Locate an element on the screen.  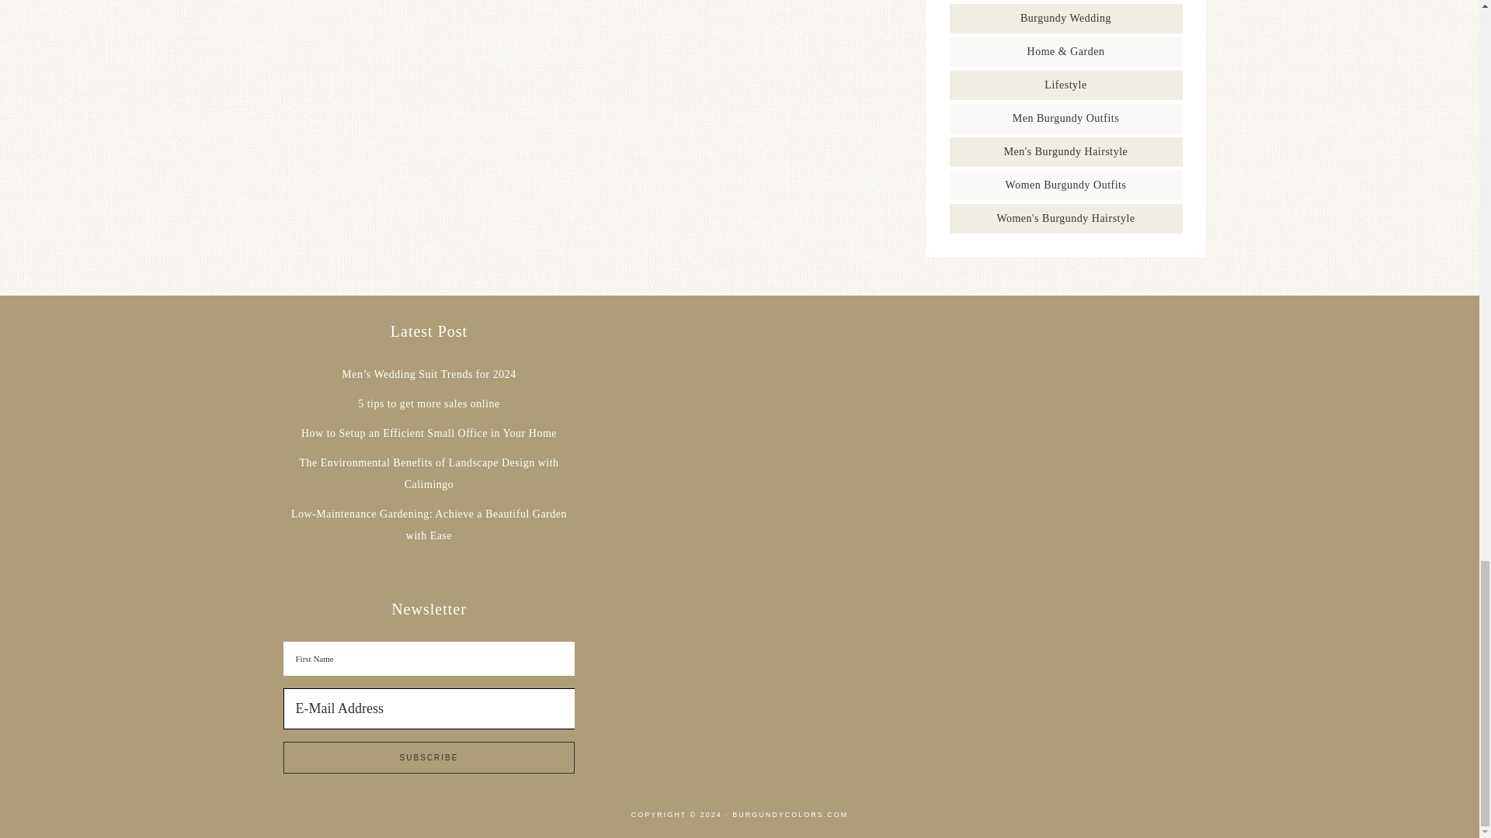
Lifestyle is located at coordinates (1065, 84).